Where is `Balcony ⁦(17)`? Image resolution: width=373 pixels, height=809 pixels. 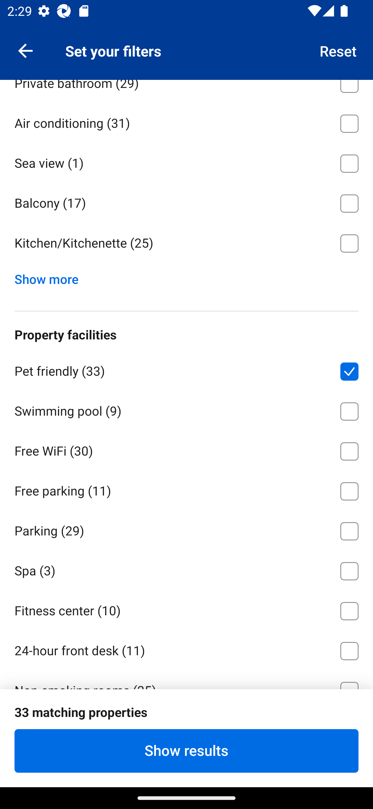 Balcony ⁦(17) is located at coordinates (187, 202).